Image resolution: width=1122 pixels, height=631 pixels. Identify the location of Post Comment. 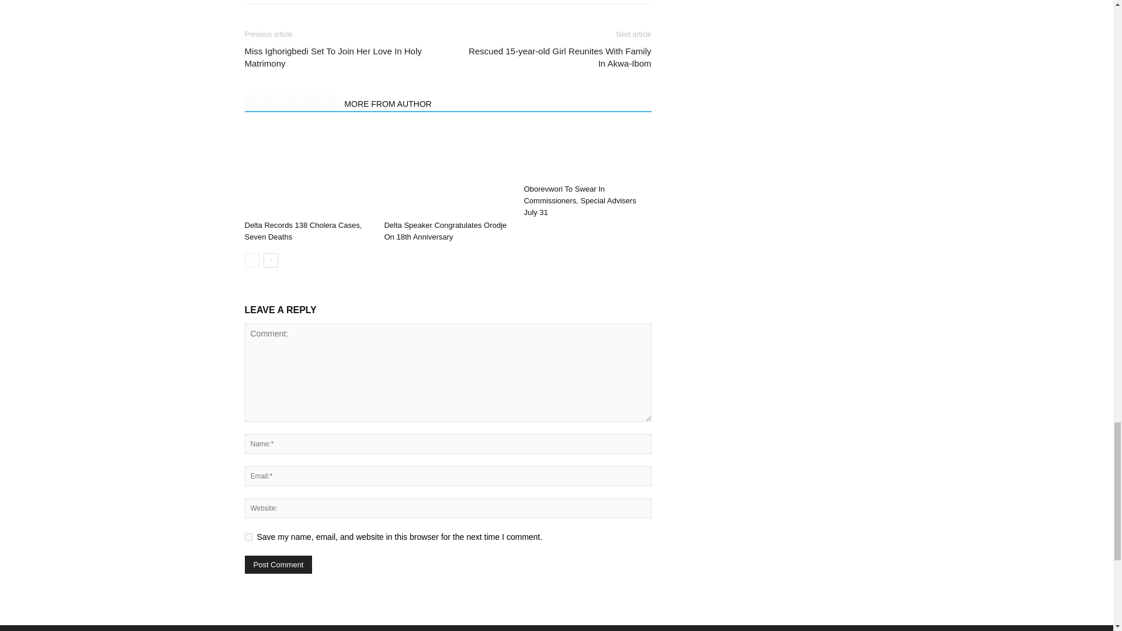
(278, 564).